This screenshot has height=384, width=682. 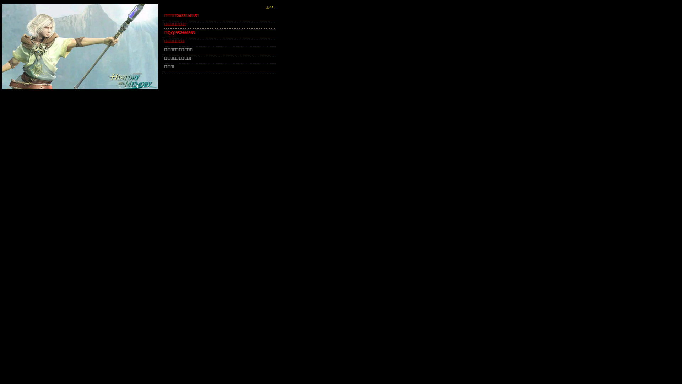 What do you see at coordinates (126, 86) in the screenshot?
I see `2` at bounding box center [126, 86].